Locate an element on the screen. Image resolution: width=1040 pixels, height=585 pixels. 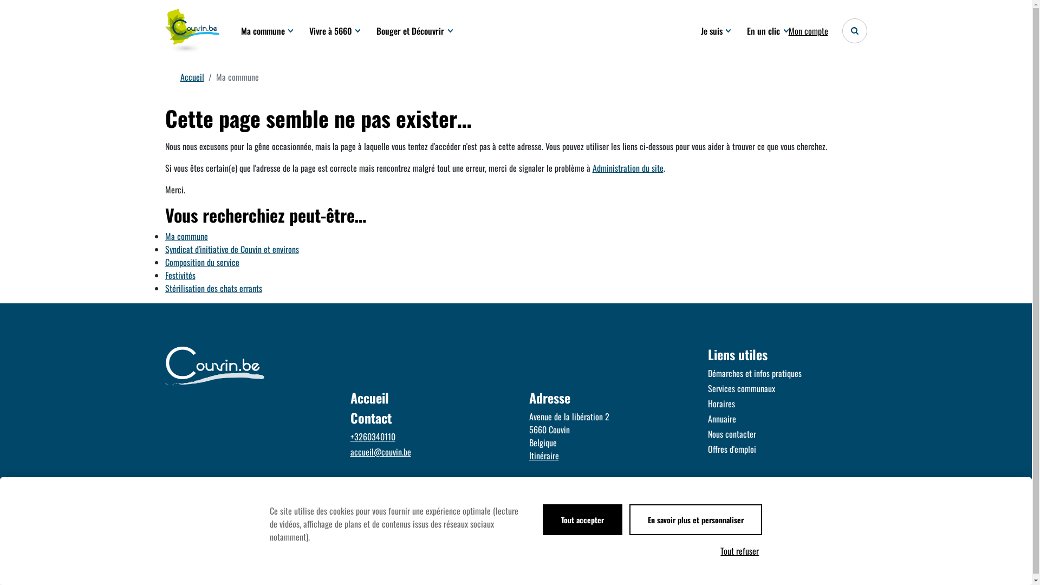
Syndicat d'initiative de Couvin et environs is located at coordinates (232, 249).